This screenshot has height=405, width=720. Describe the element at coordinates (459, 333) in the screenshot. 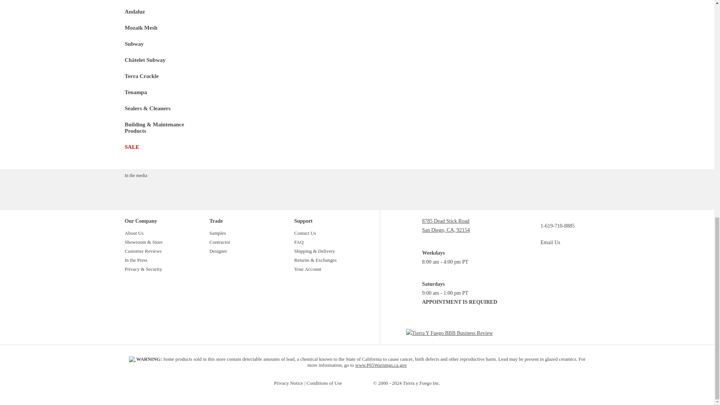

I see `Tierra Y Fuego BBB Business Review` at that location.